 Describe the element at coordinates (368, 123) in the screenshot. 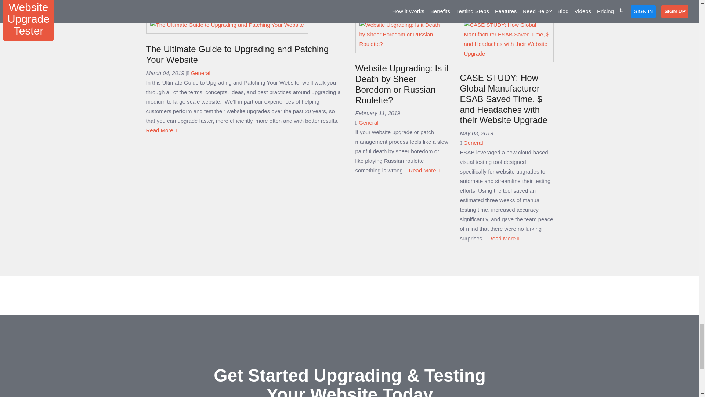

I see `General` at that location.